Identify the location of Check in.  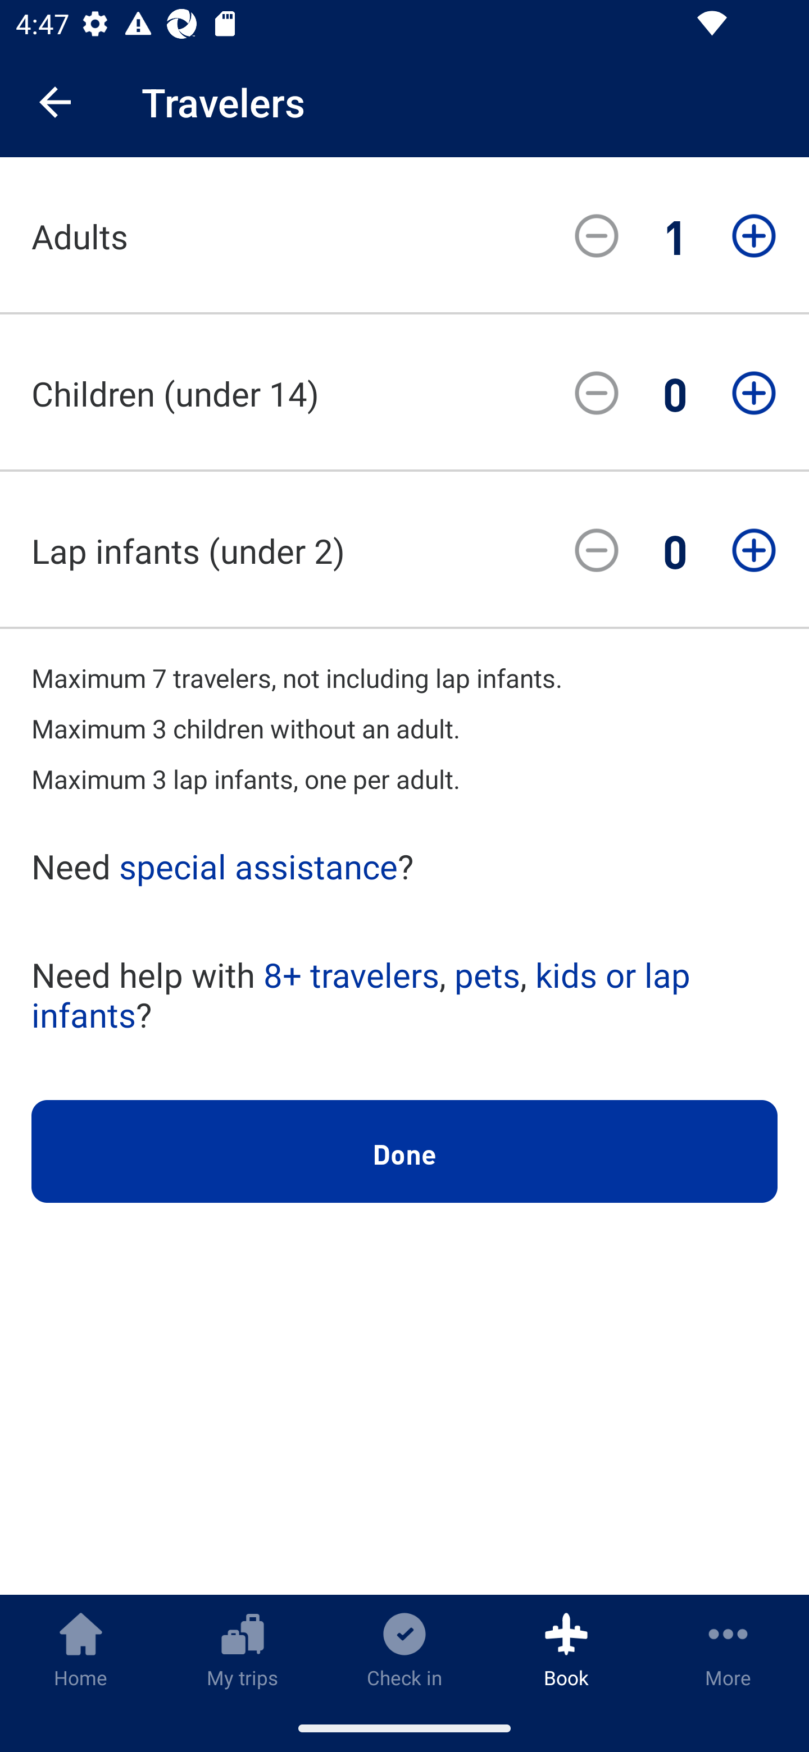
(404, 1649).